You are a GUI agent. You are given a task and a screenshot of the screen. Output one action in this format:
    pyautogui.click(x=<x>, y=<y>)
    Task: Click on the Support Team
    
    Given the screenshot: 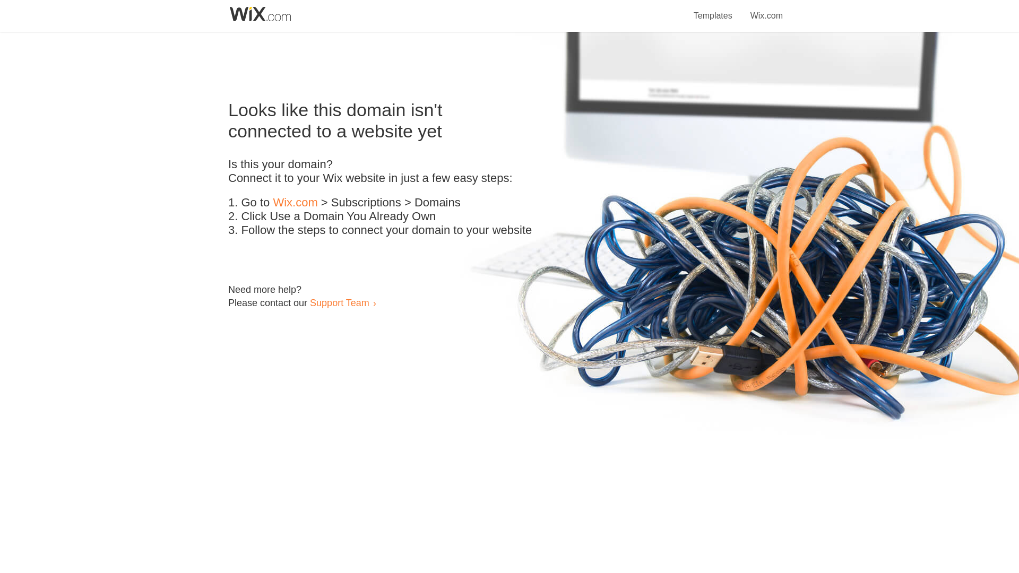 What is the action you would take?
    pyautogui.click(x=339, y=302)
    